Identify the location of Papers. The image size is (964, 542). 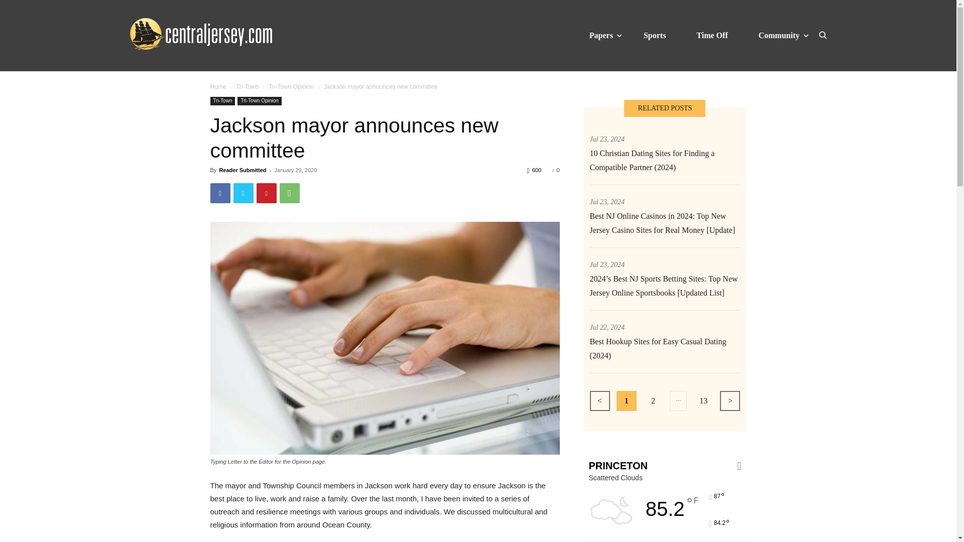
(601, 35).